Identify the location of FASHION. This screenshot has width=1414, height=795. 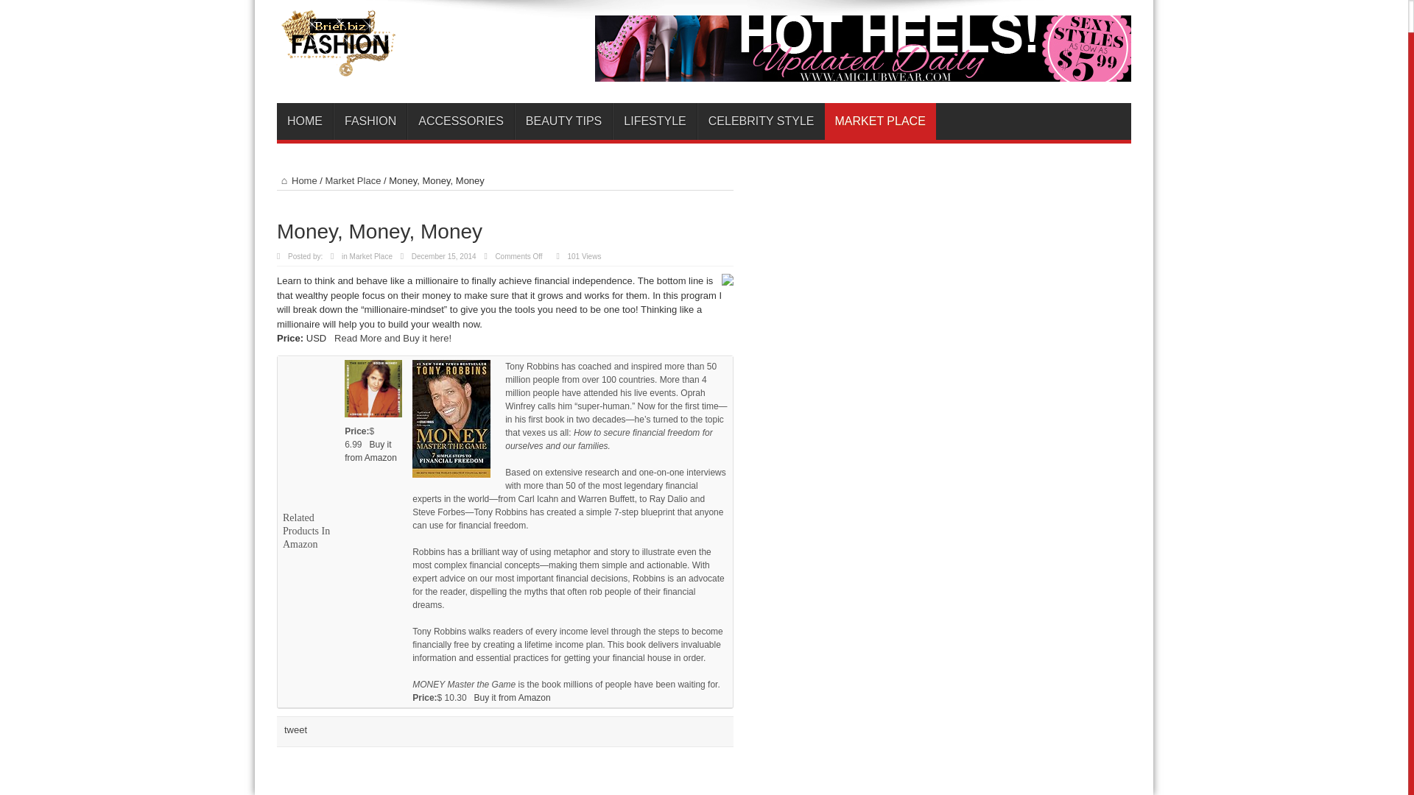
(370, 121).